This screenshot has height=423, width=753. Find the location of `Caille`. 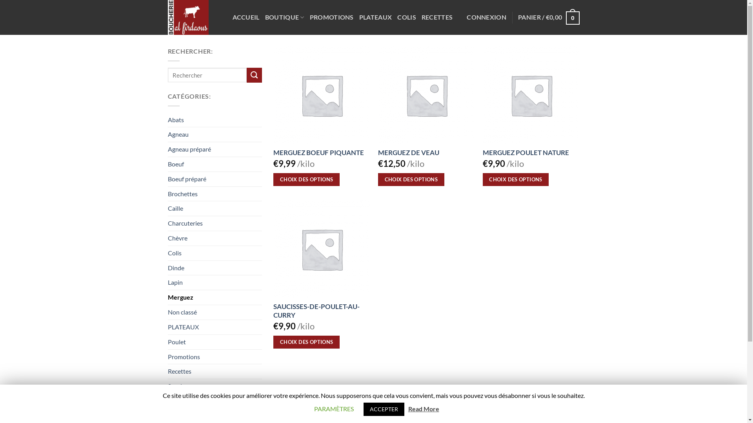

Caille is located at coordinates (215, 208).